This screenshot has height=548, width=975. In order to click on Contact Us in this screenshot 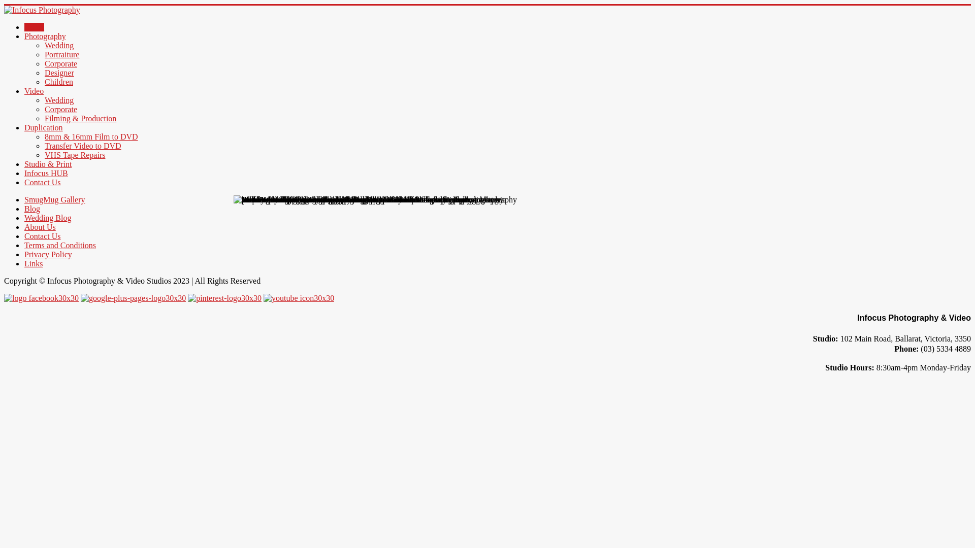, I will do `click(43, 236)`.